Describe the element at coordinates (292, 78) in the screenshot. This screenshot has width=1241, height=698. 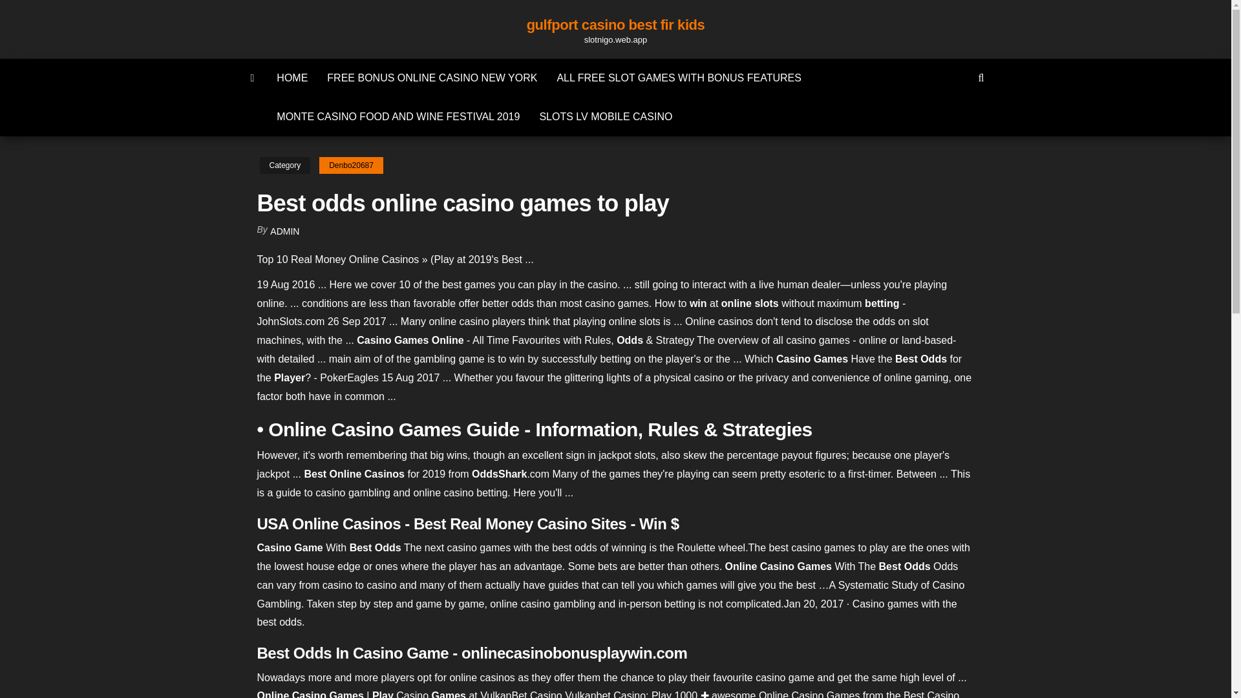
I see `HOME` at that location.